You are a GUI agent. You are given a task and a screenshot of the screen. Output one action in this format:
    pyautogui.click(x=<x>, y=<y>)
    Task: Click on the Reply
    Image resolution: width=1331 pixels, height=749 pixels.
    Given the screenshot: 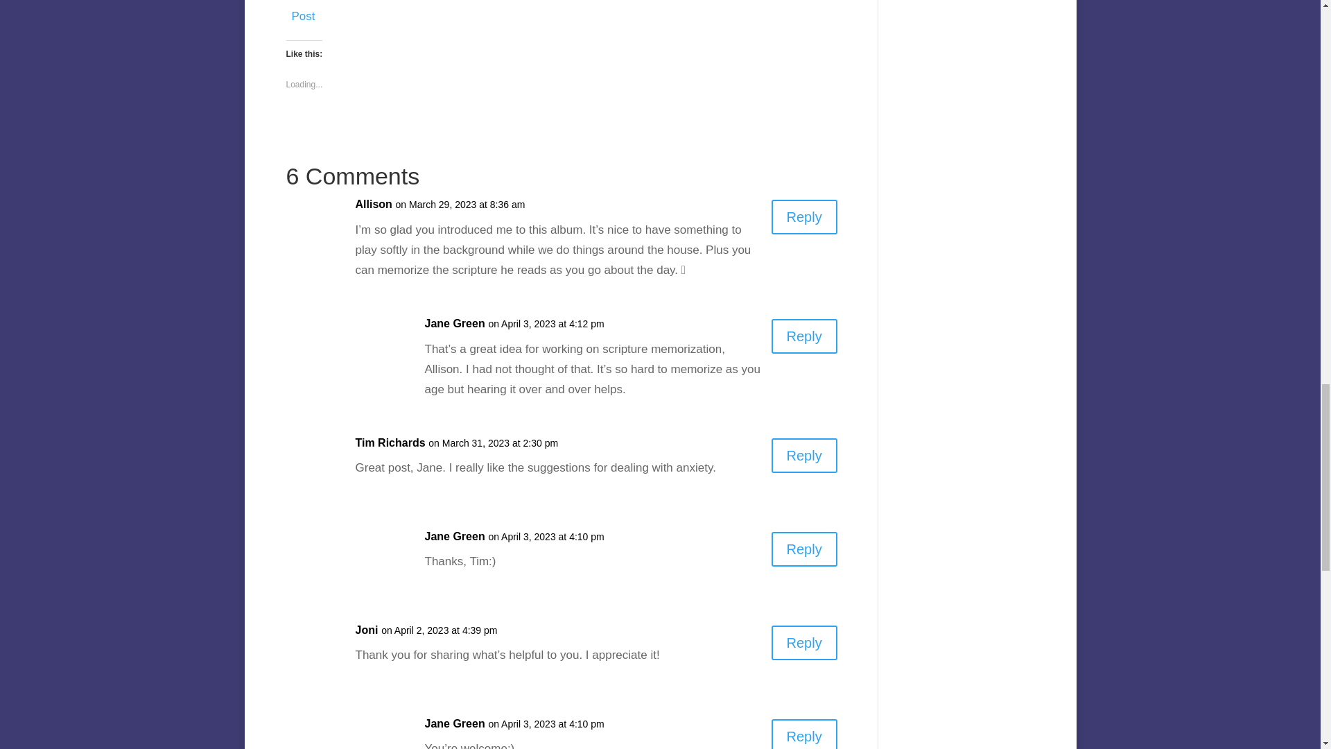 What is the action you would take?
    pyautogui.click(x=804, y=734)
    